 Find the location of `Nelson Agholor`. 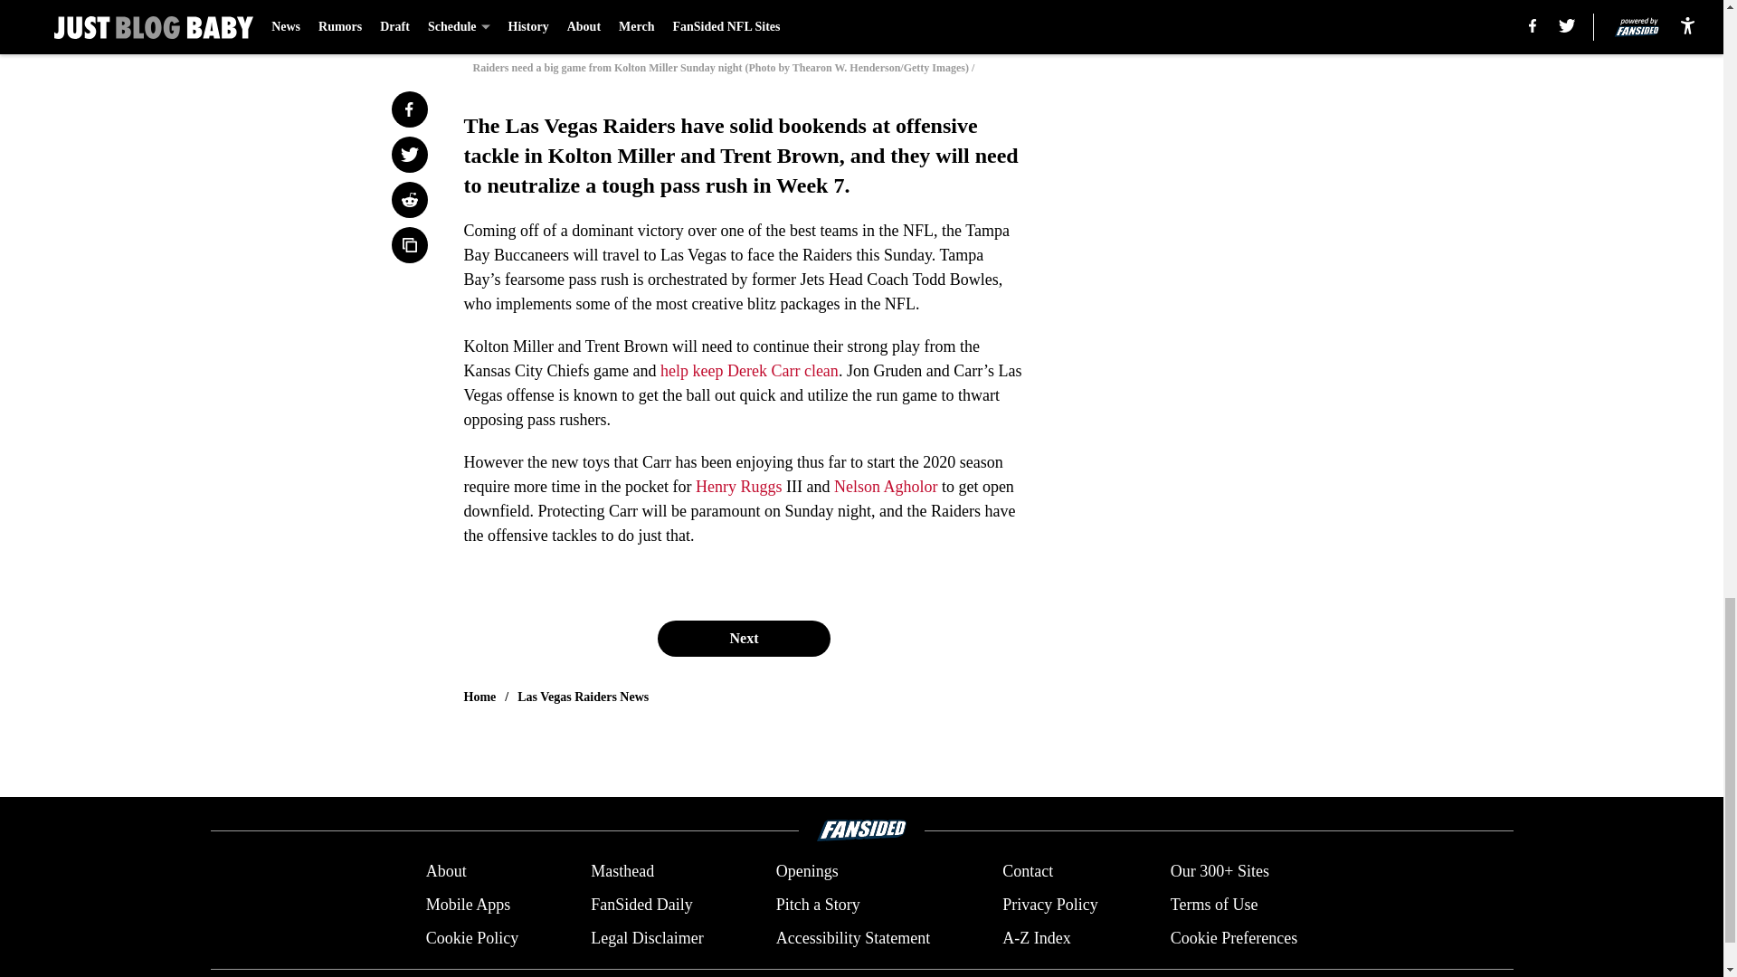

Nelson Agholor is located at coordinates (885, 487).